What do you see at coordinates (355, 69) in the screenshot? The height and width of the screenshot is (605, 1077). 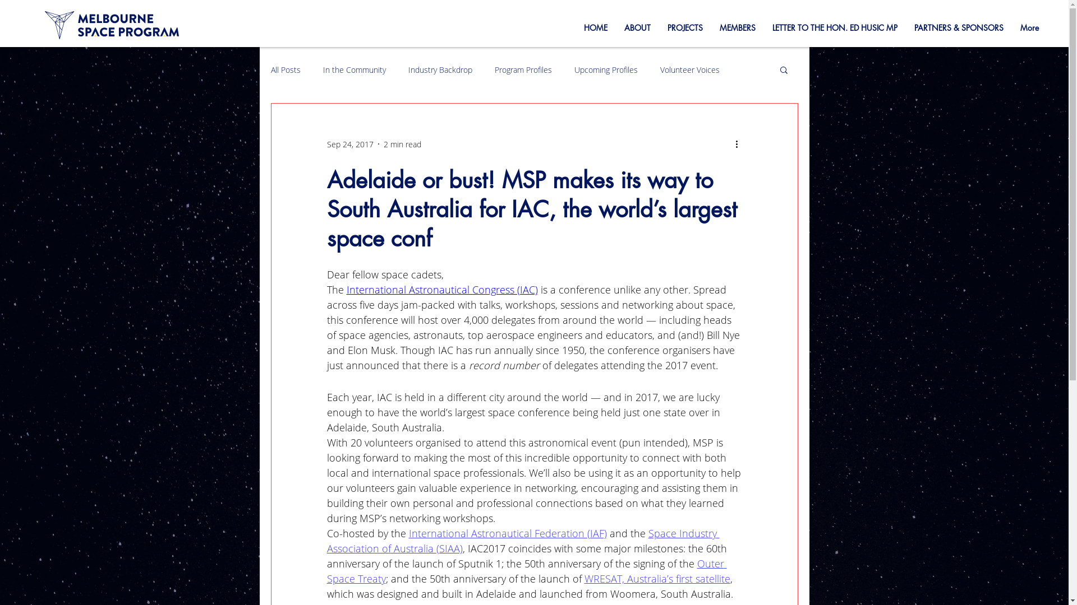 I see `In the Community` at bounding box center [355, 69].